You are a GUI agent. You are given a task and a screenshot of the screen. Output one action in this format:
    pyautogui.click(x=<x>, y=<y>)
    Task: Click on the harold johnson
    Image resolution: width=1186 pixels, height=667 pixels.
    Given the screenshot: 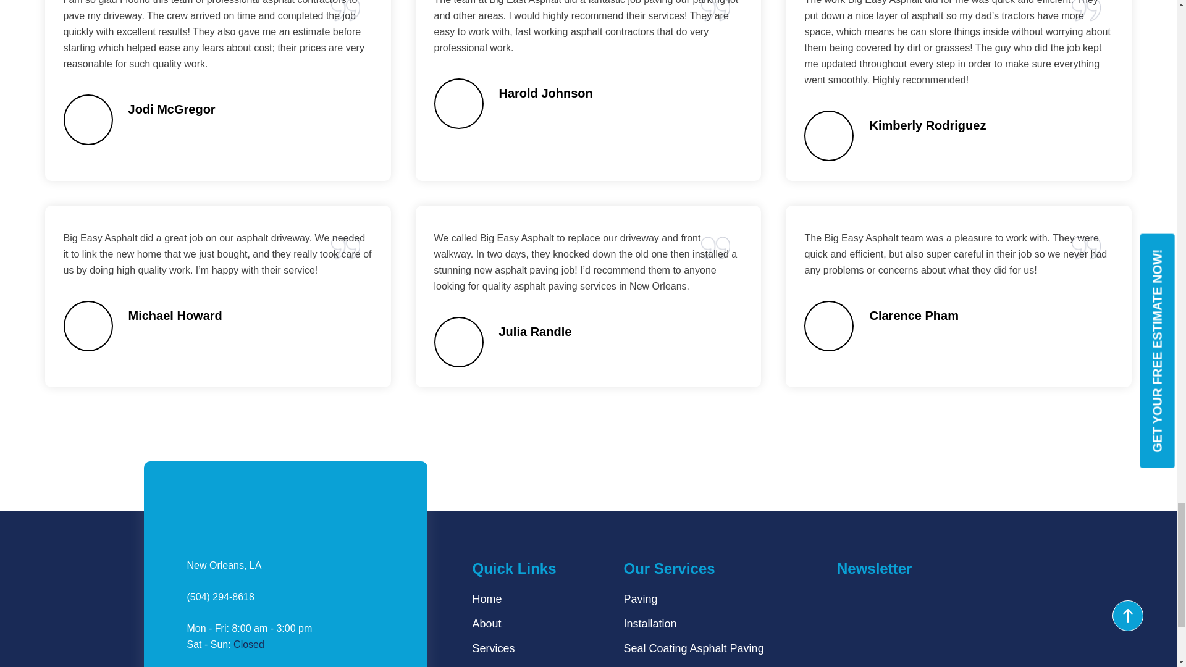 What is the action you would take?
    pyautogui.click(x=458, y=103)
    